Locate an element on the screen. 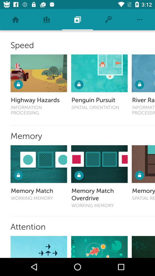 The image size is (155, 276). select game is located at coordinates (99, 247).